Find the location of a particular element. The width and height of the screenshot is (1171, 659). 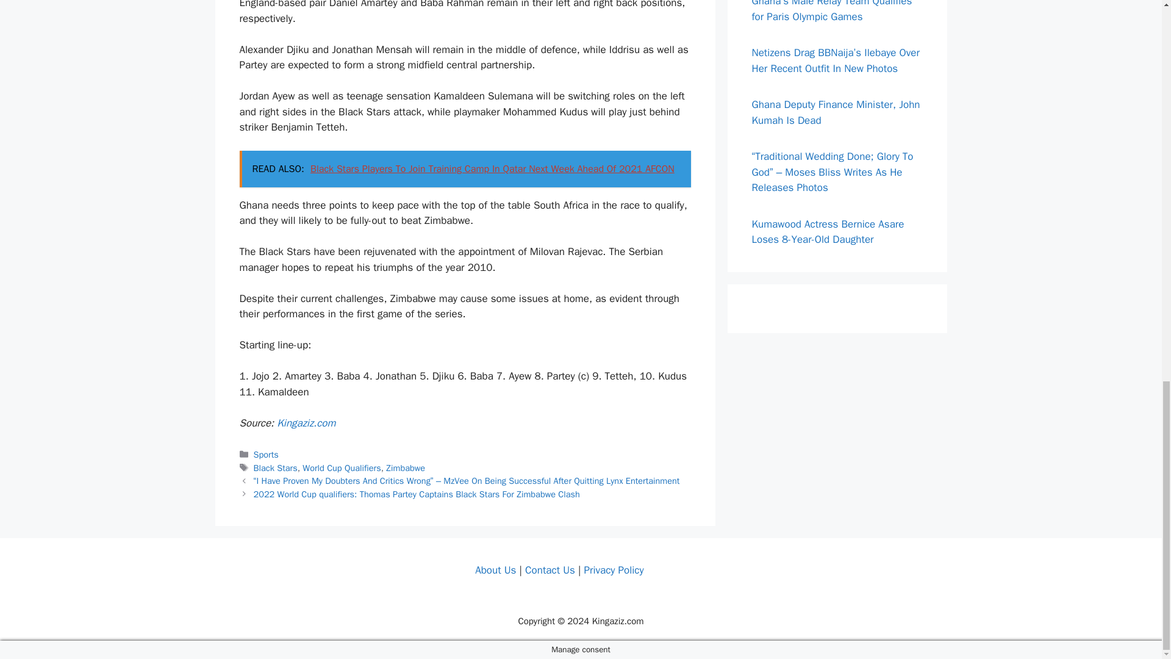

Privacy Policy is located at coordinates (613, 570).